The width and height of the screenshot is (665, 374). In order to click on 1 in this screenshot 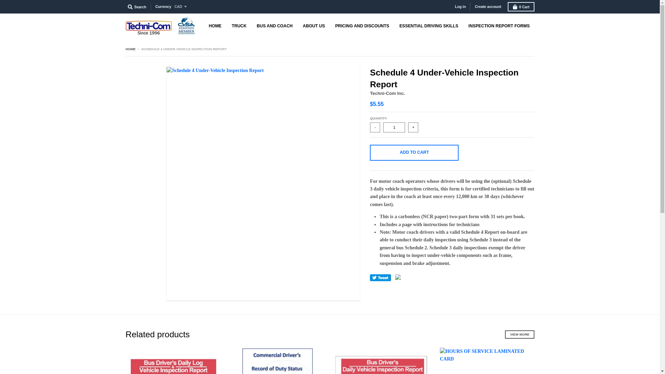, I will do `click(394, 127)`.